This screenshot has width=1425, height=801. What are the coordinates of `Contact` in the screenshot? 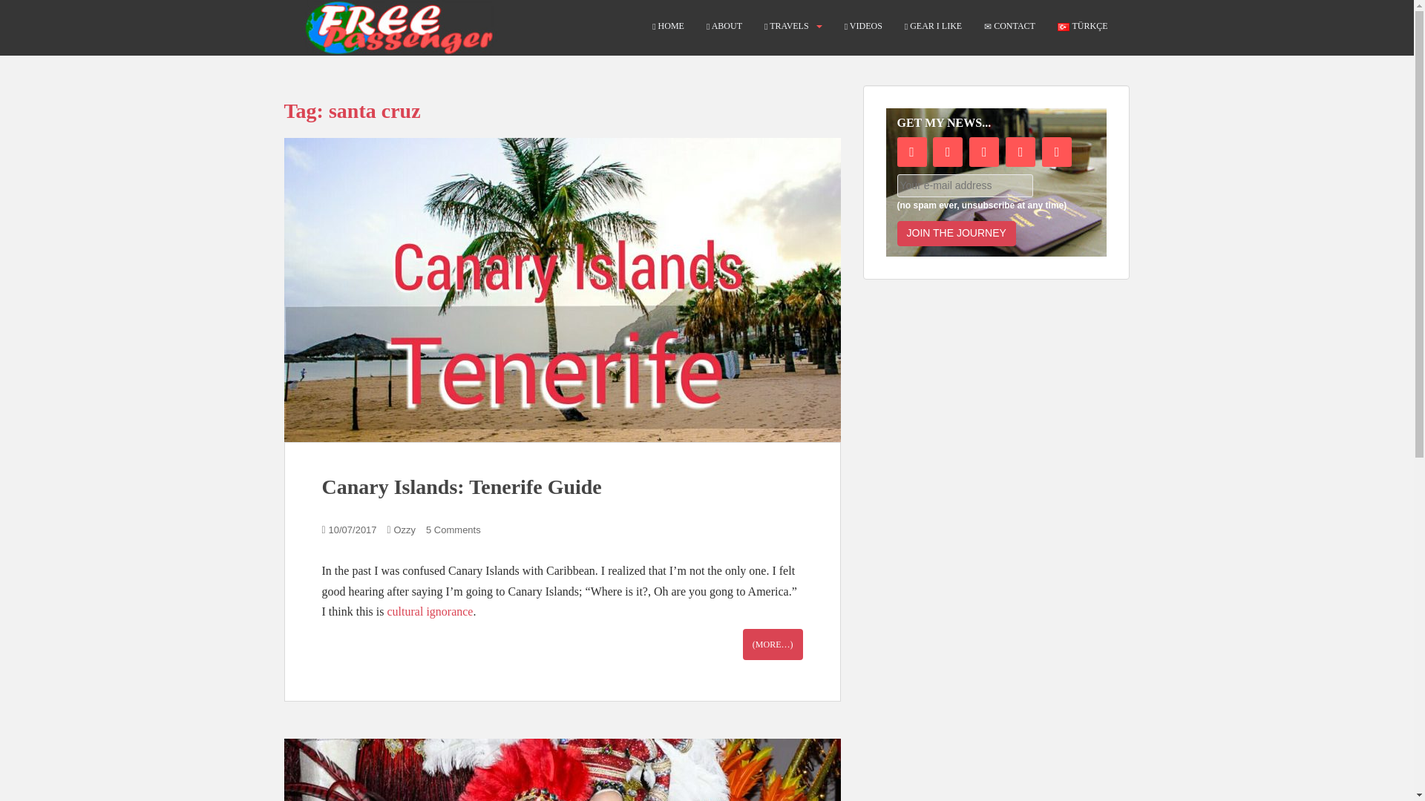 It's located at (1009, 26).